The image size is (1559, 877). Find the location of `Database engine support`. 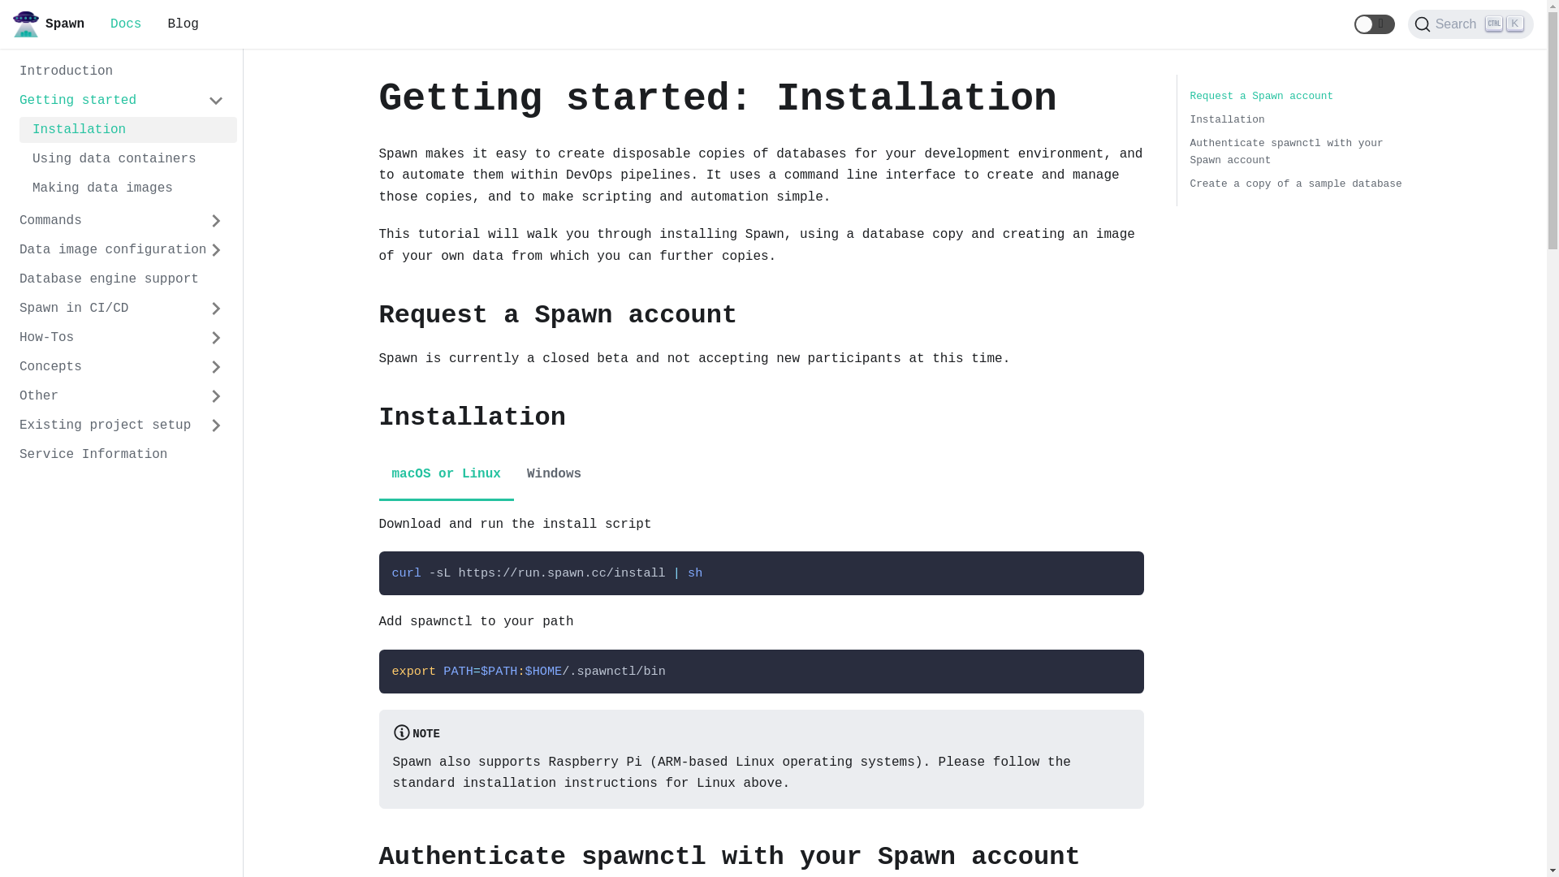

Database engine support is located at coordinates (122, 279).